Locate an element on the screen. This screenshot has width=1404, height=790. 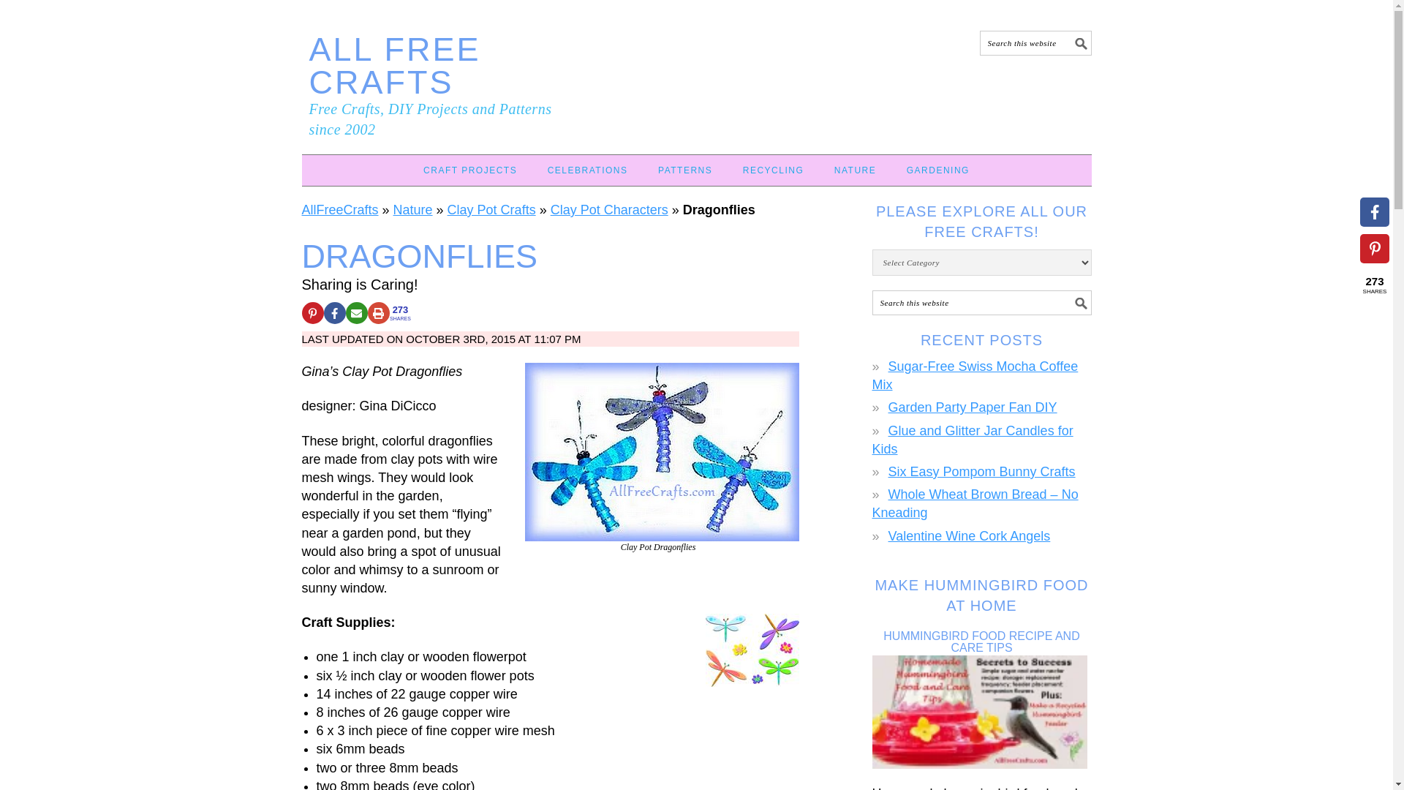
GARDENING is located at coordinates (937, 170).